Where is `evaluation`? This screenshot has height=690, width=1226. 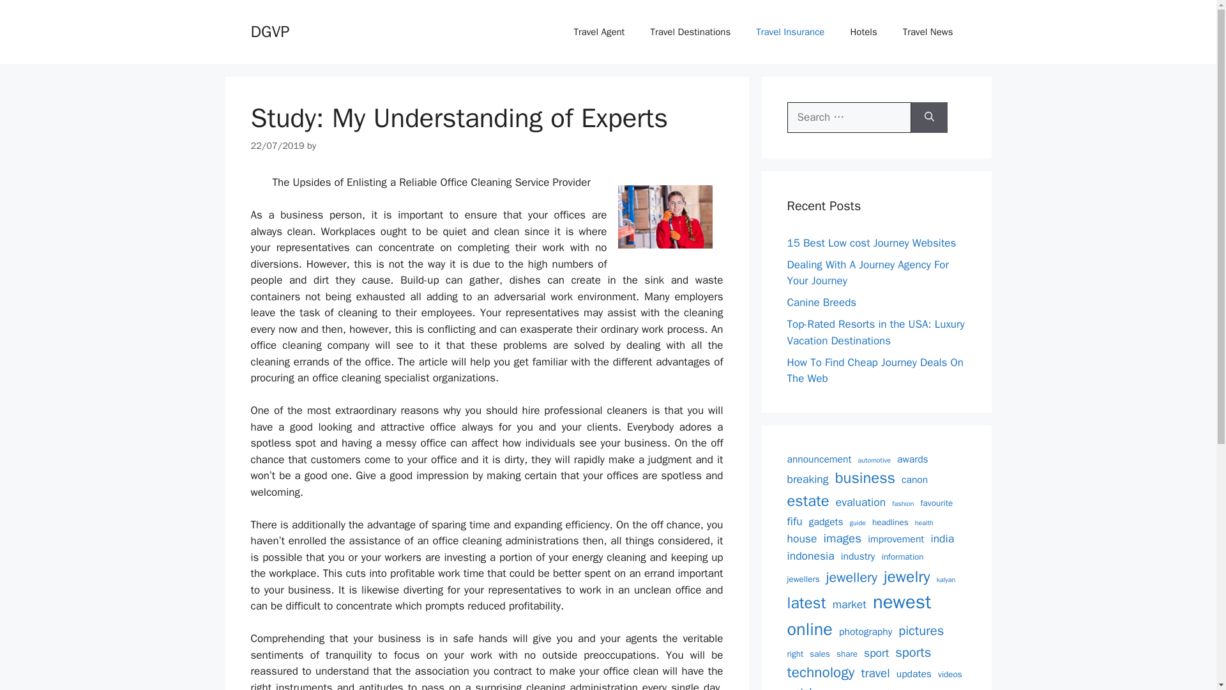 evaluation is located at coordinates (861, 502).